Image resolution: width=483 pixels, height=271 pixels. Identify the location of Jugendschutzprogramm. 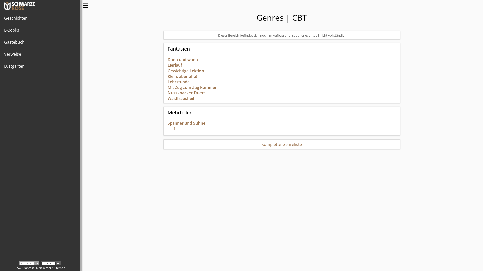
(29, 263).